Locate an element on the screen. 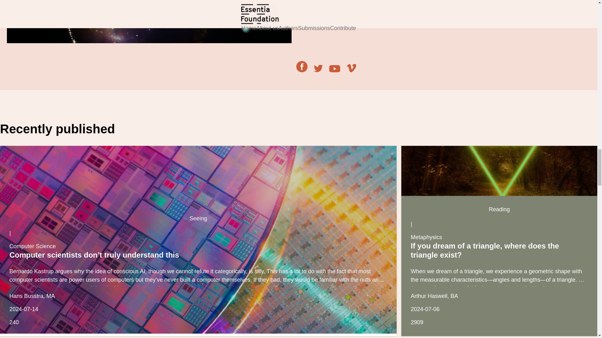  If you dream of a triangle, where does the triangle exist? is located at coordinates (485, 250).